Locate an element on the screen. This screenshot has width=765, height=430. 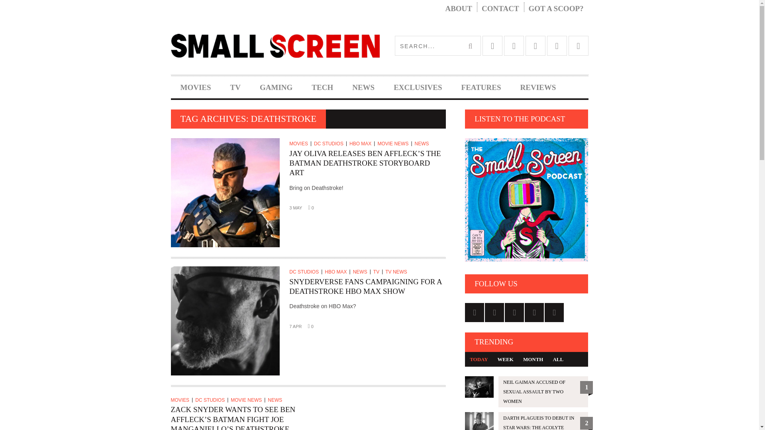
View all posts in MOVIE NEWS is located at coordinates (248, 400).